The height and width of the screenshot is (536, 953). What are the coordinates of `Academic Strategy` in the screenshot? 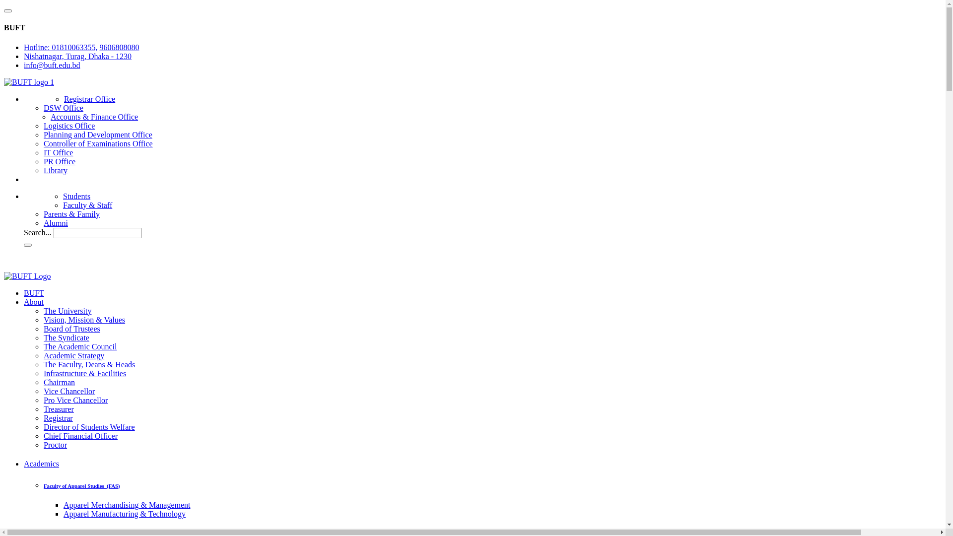 It's located at (74, 355).